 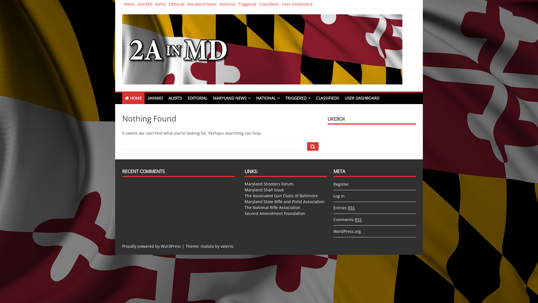 What do you see at coordinates (232, 98) in the screenshot?
I see `MARYLAND NEWS` at bounding box center [232, 98].